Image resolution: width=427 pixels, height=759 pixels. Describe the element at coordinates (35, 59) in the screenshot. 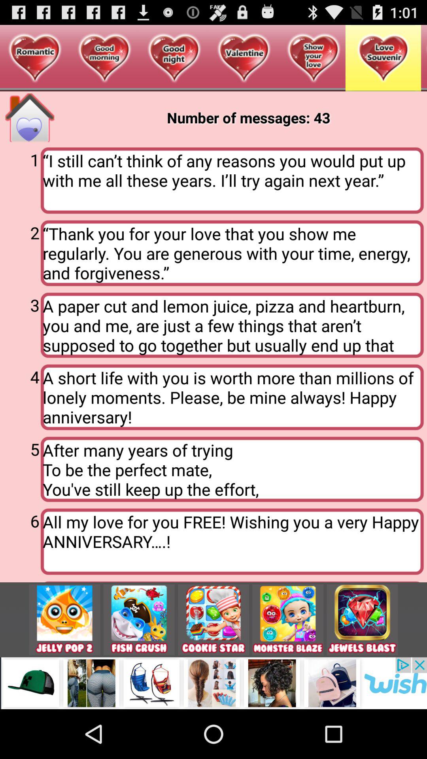

I see `click on the heart symbol from the left` at that location.